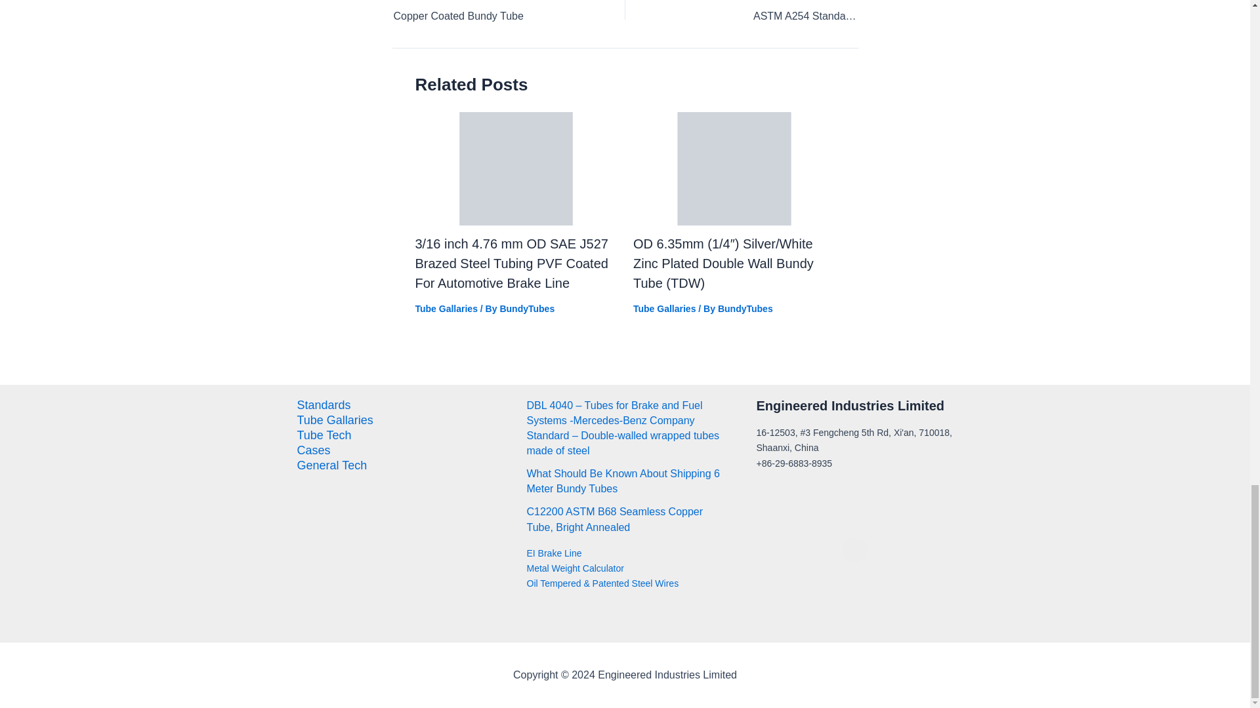 The image size is (1260, 708). Describe the element at coordinates (745, 309) in the screenshot. I see `View all posts by BundyTubes` at that location.